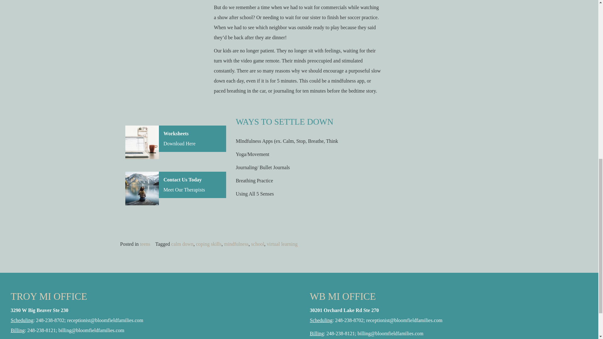 Image resolution: width=603 pixels, height=339 pixels. I want to click on coping skills, so click(209, 244).